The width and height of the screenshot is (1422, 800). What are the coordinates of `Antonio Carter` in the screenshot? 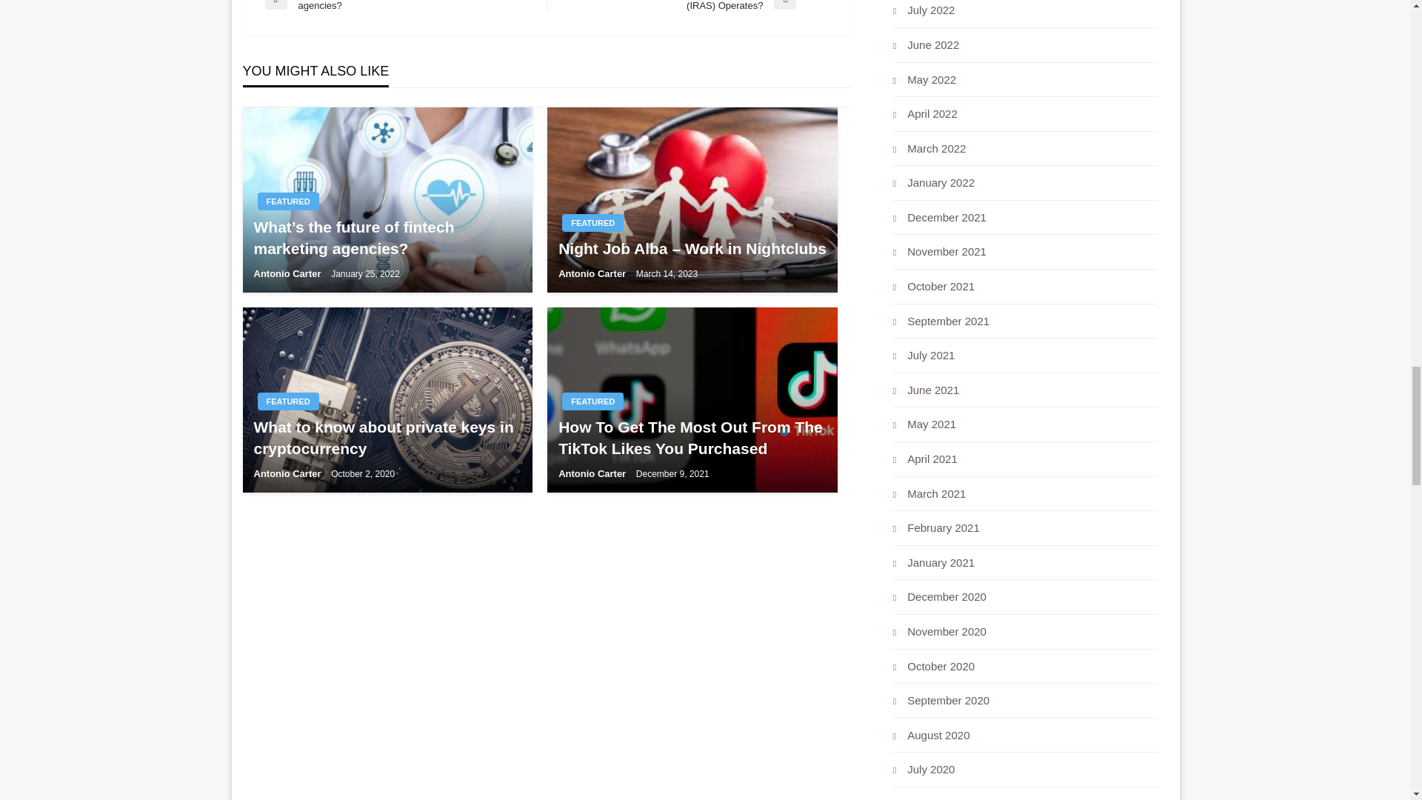 It's located at (593, 273).